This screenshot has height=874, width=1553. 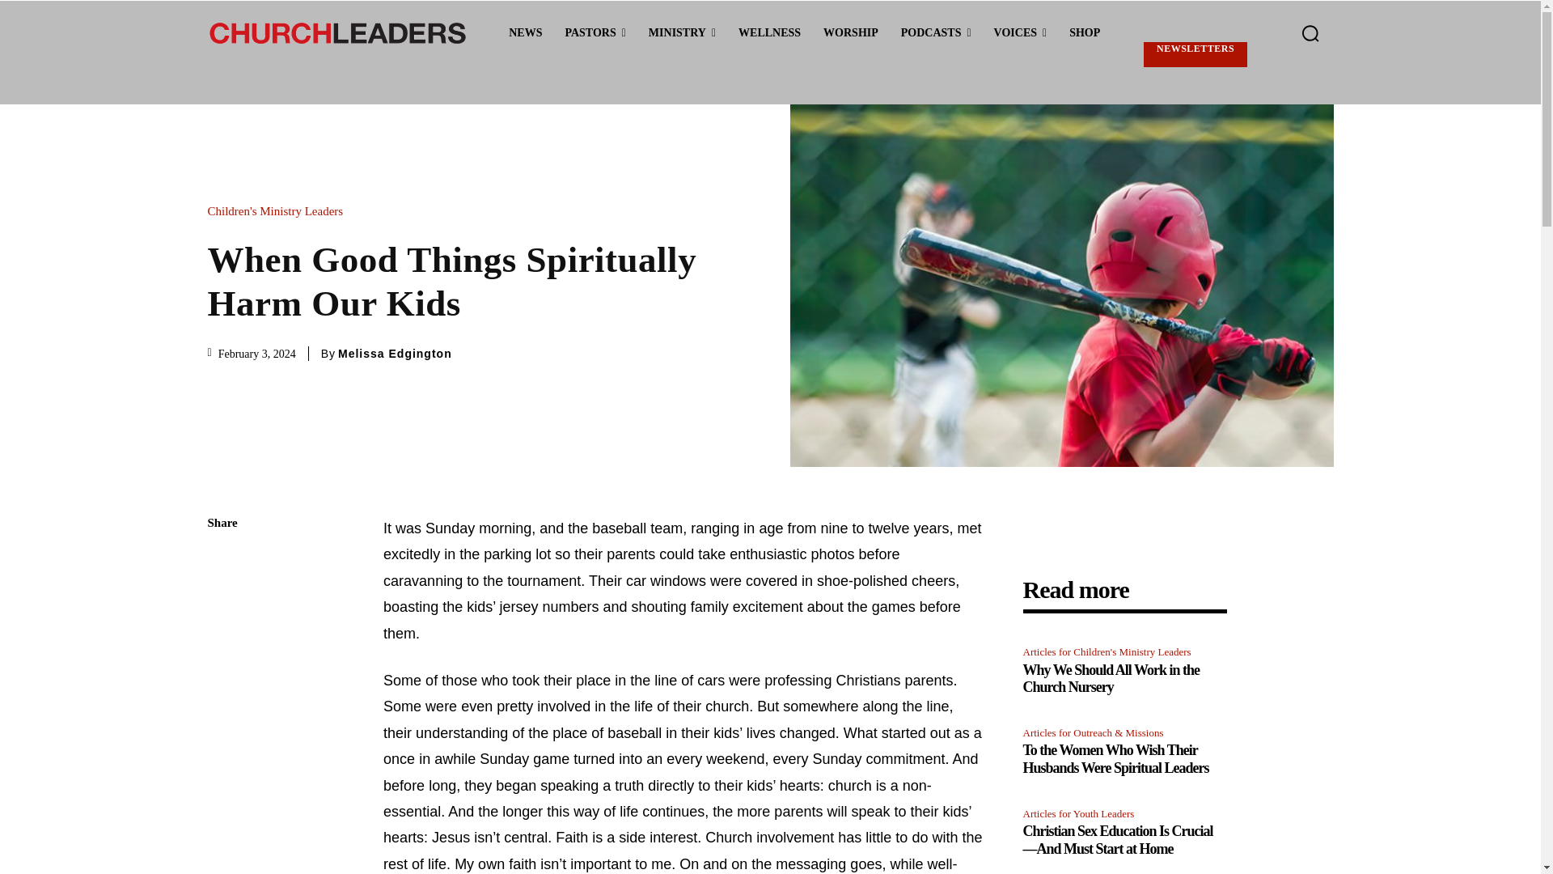 I want to click on PASTORS, so click(x=595, y=33).